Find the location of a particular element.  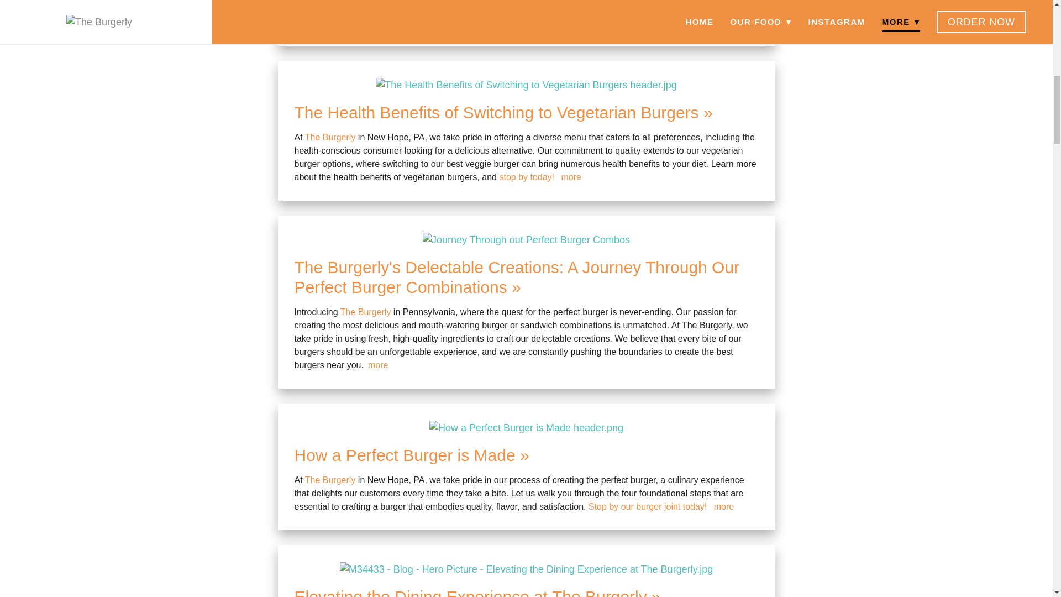

Elevating the Dining Experience at The Burgerly is located at coordinates (476, 592).